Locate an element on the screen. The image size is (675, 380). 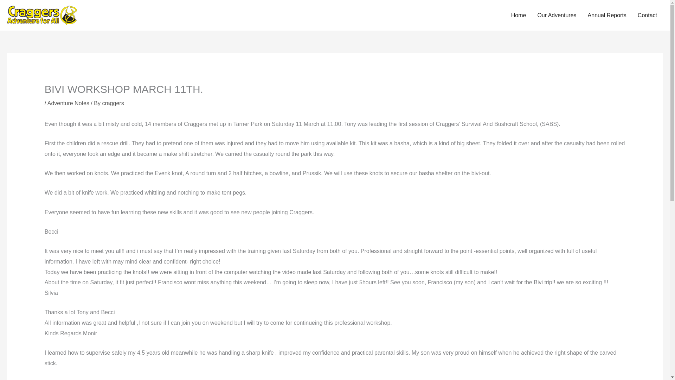
Our Adventures is located at coordinates (557, 15).